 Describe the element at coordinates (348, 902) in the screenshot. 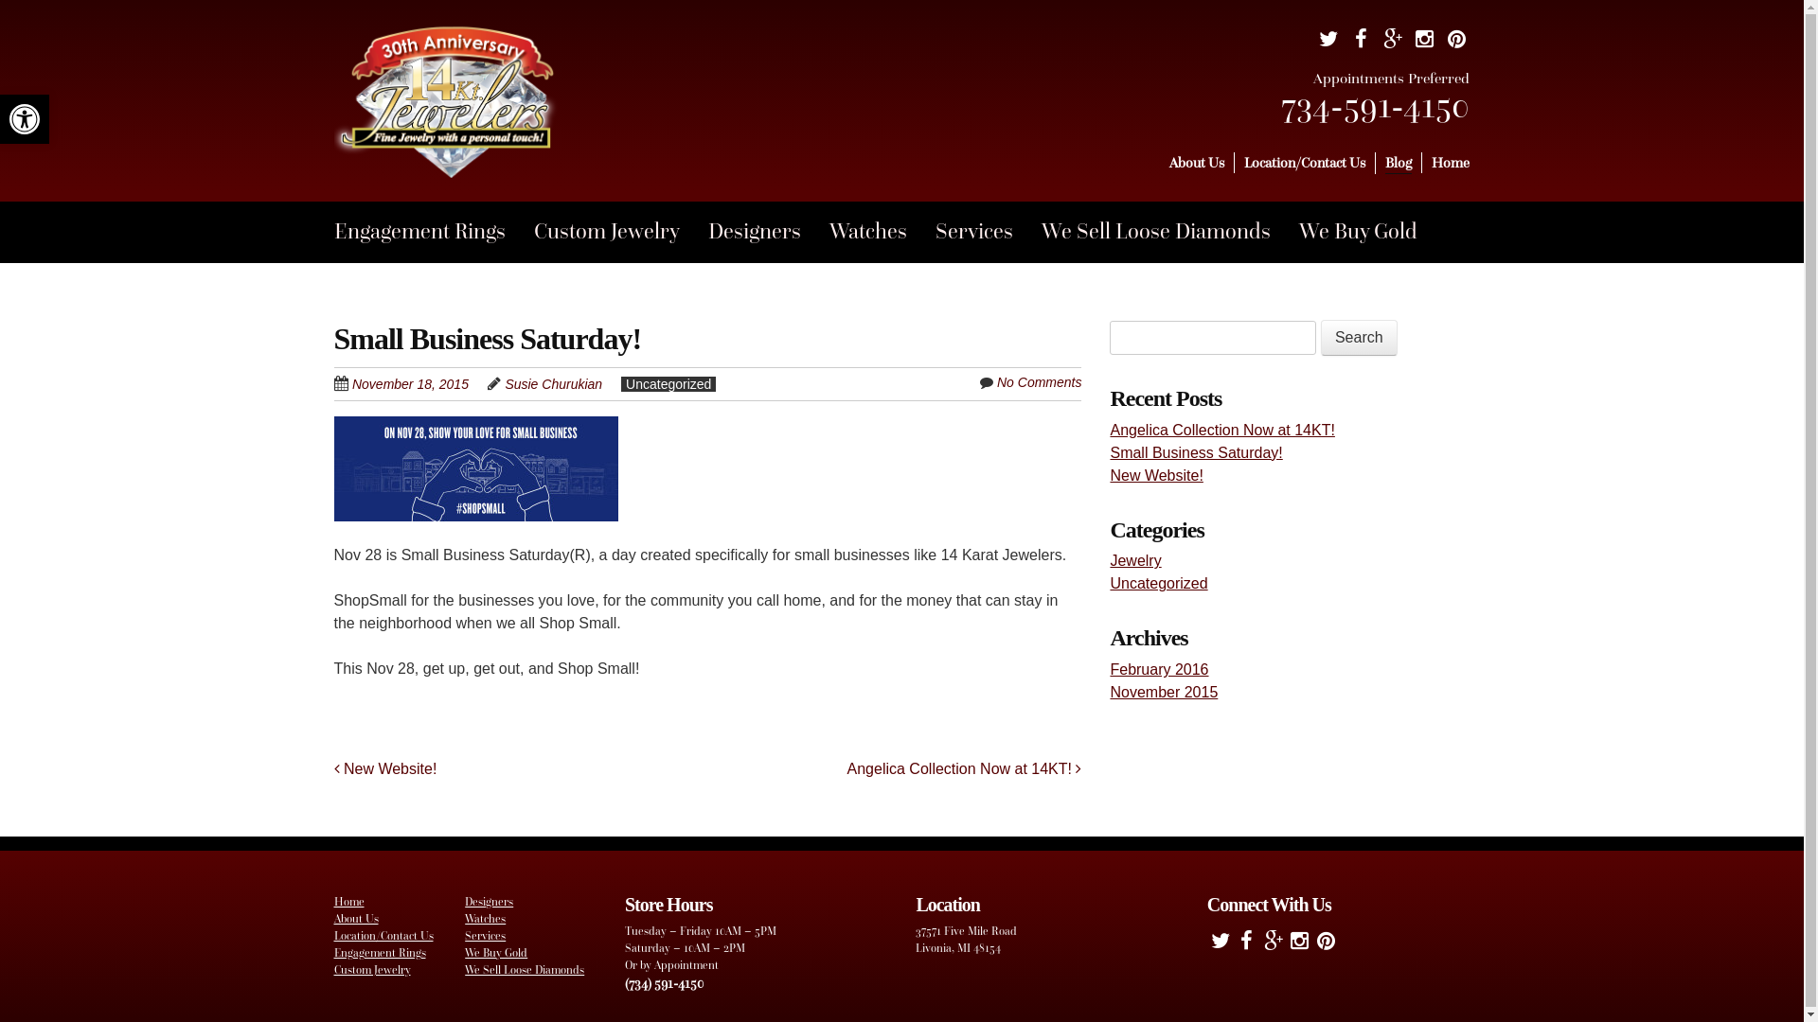

I see `Home` at that location.